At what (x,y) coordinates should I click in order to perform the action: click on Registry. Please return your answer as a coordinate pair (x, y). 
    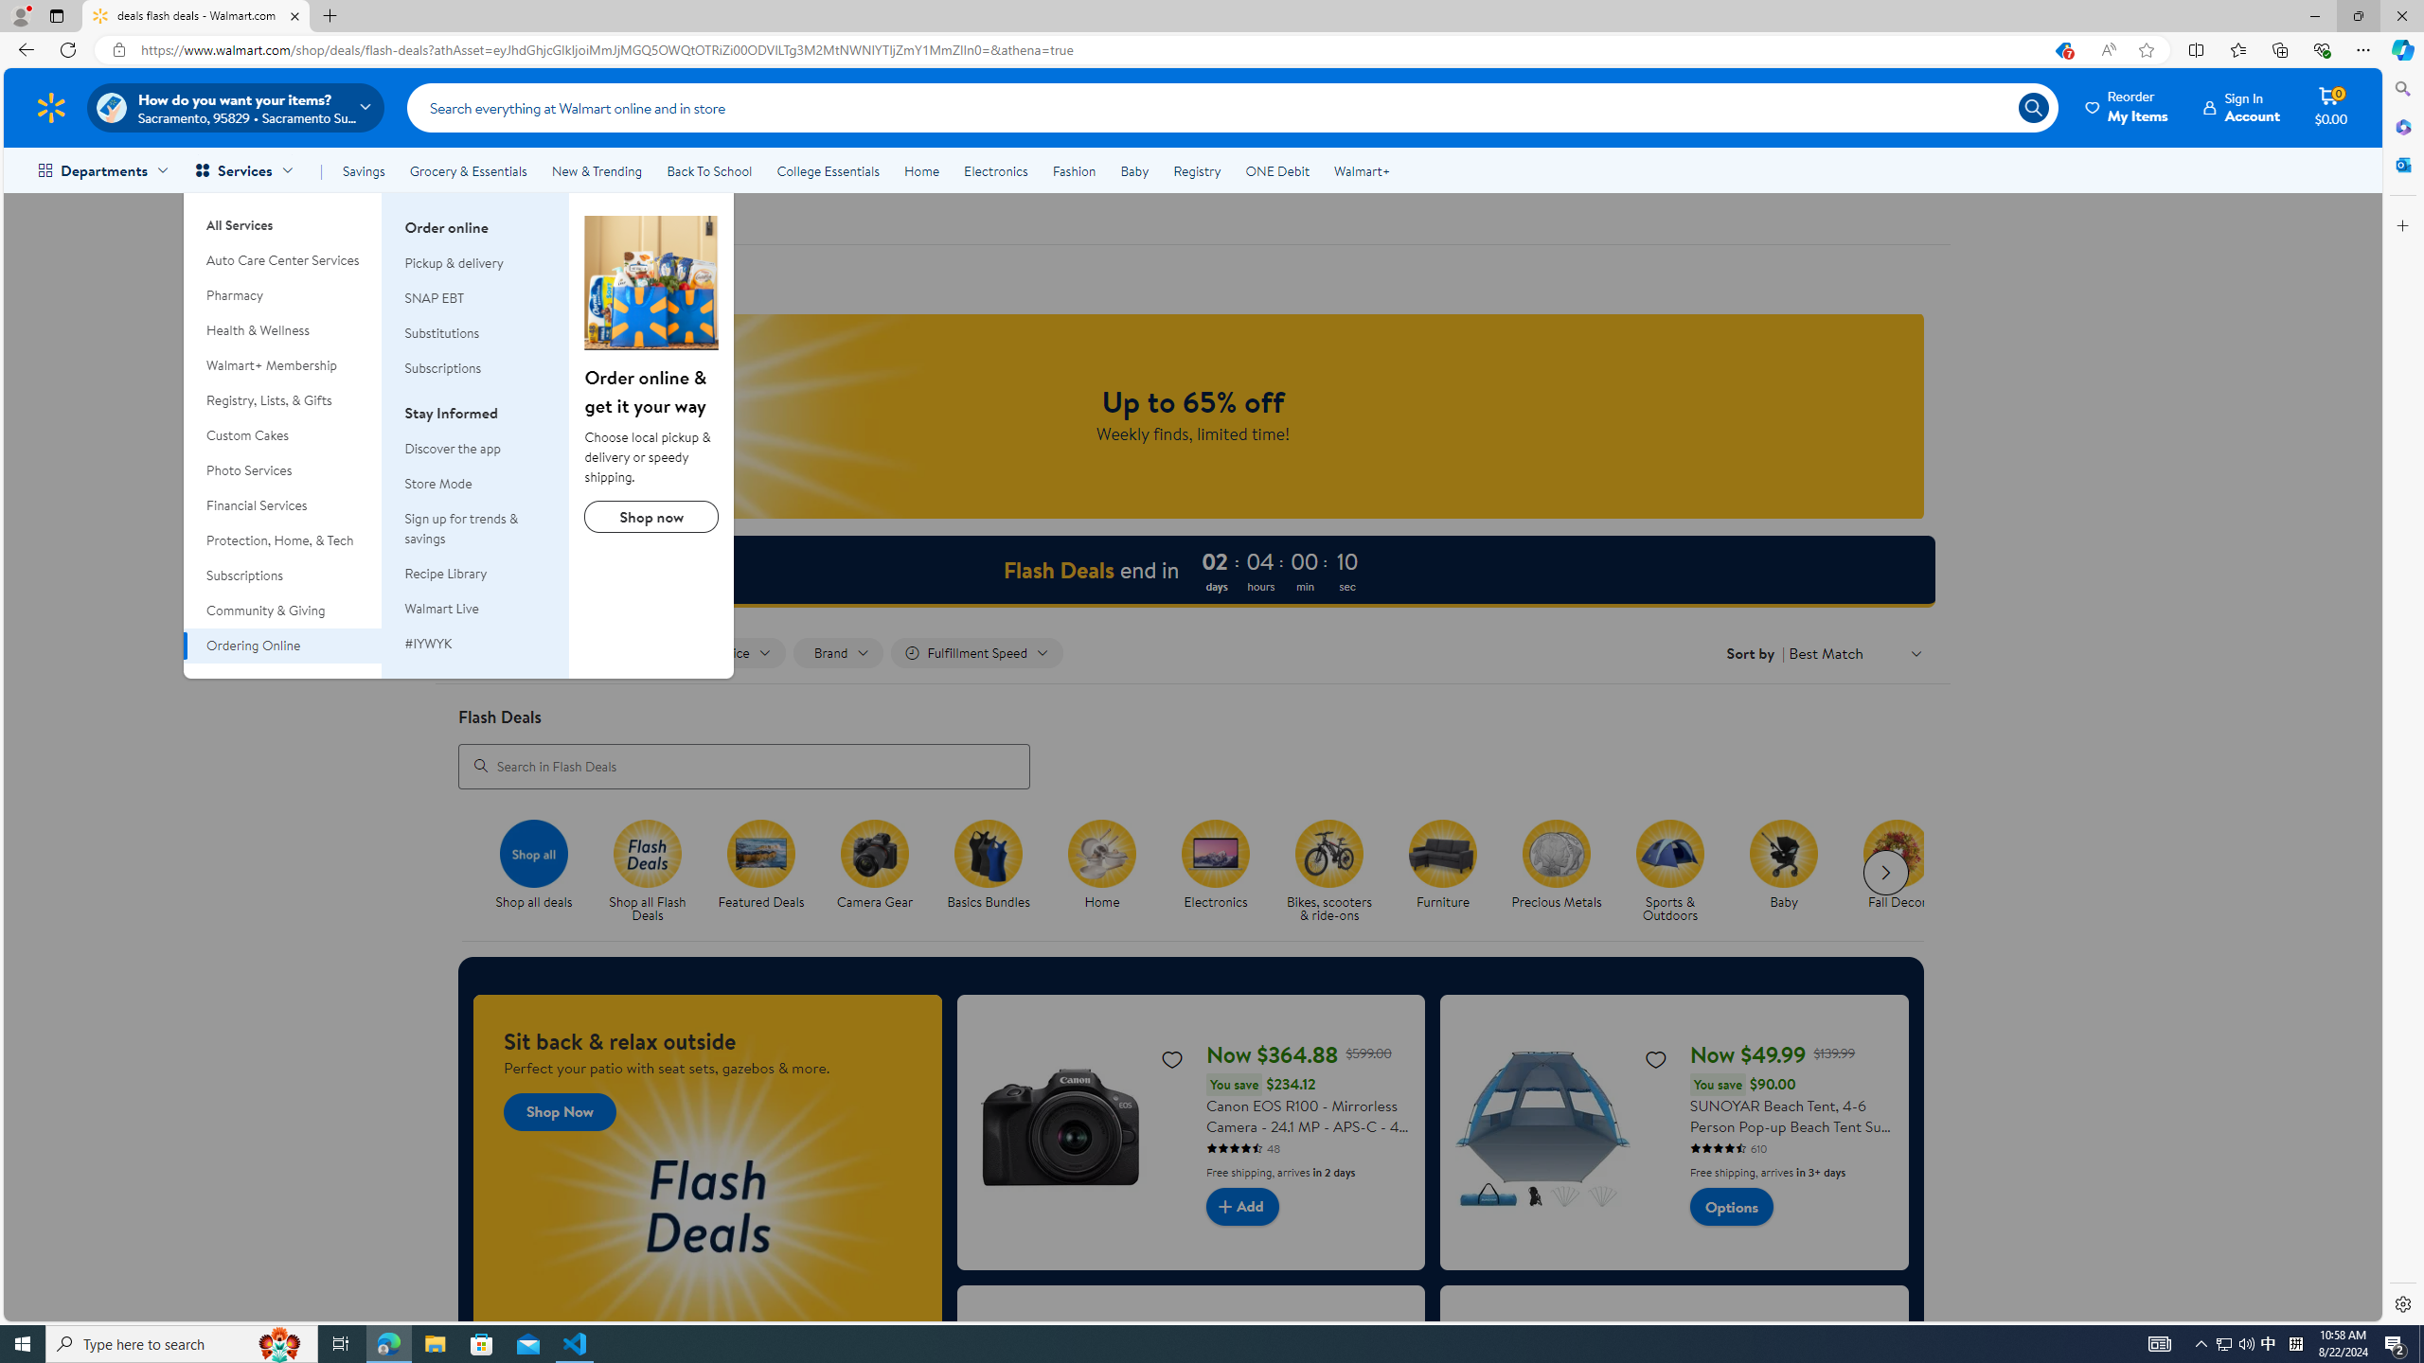
    Looking at the image, I should click on (1195, 170).